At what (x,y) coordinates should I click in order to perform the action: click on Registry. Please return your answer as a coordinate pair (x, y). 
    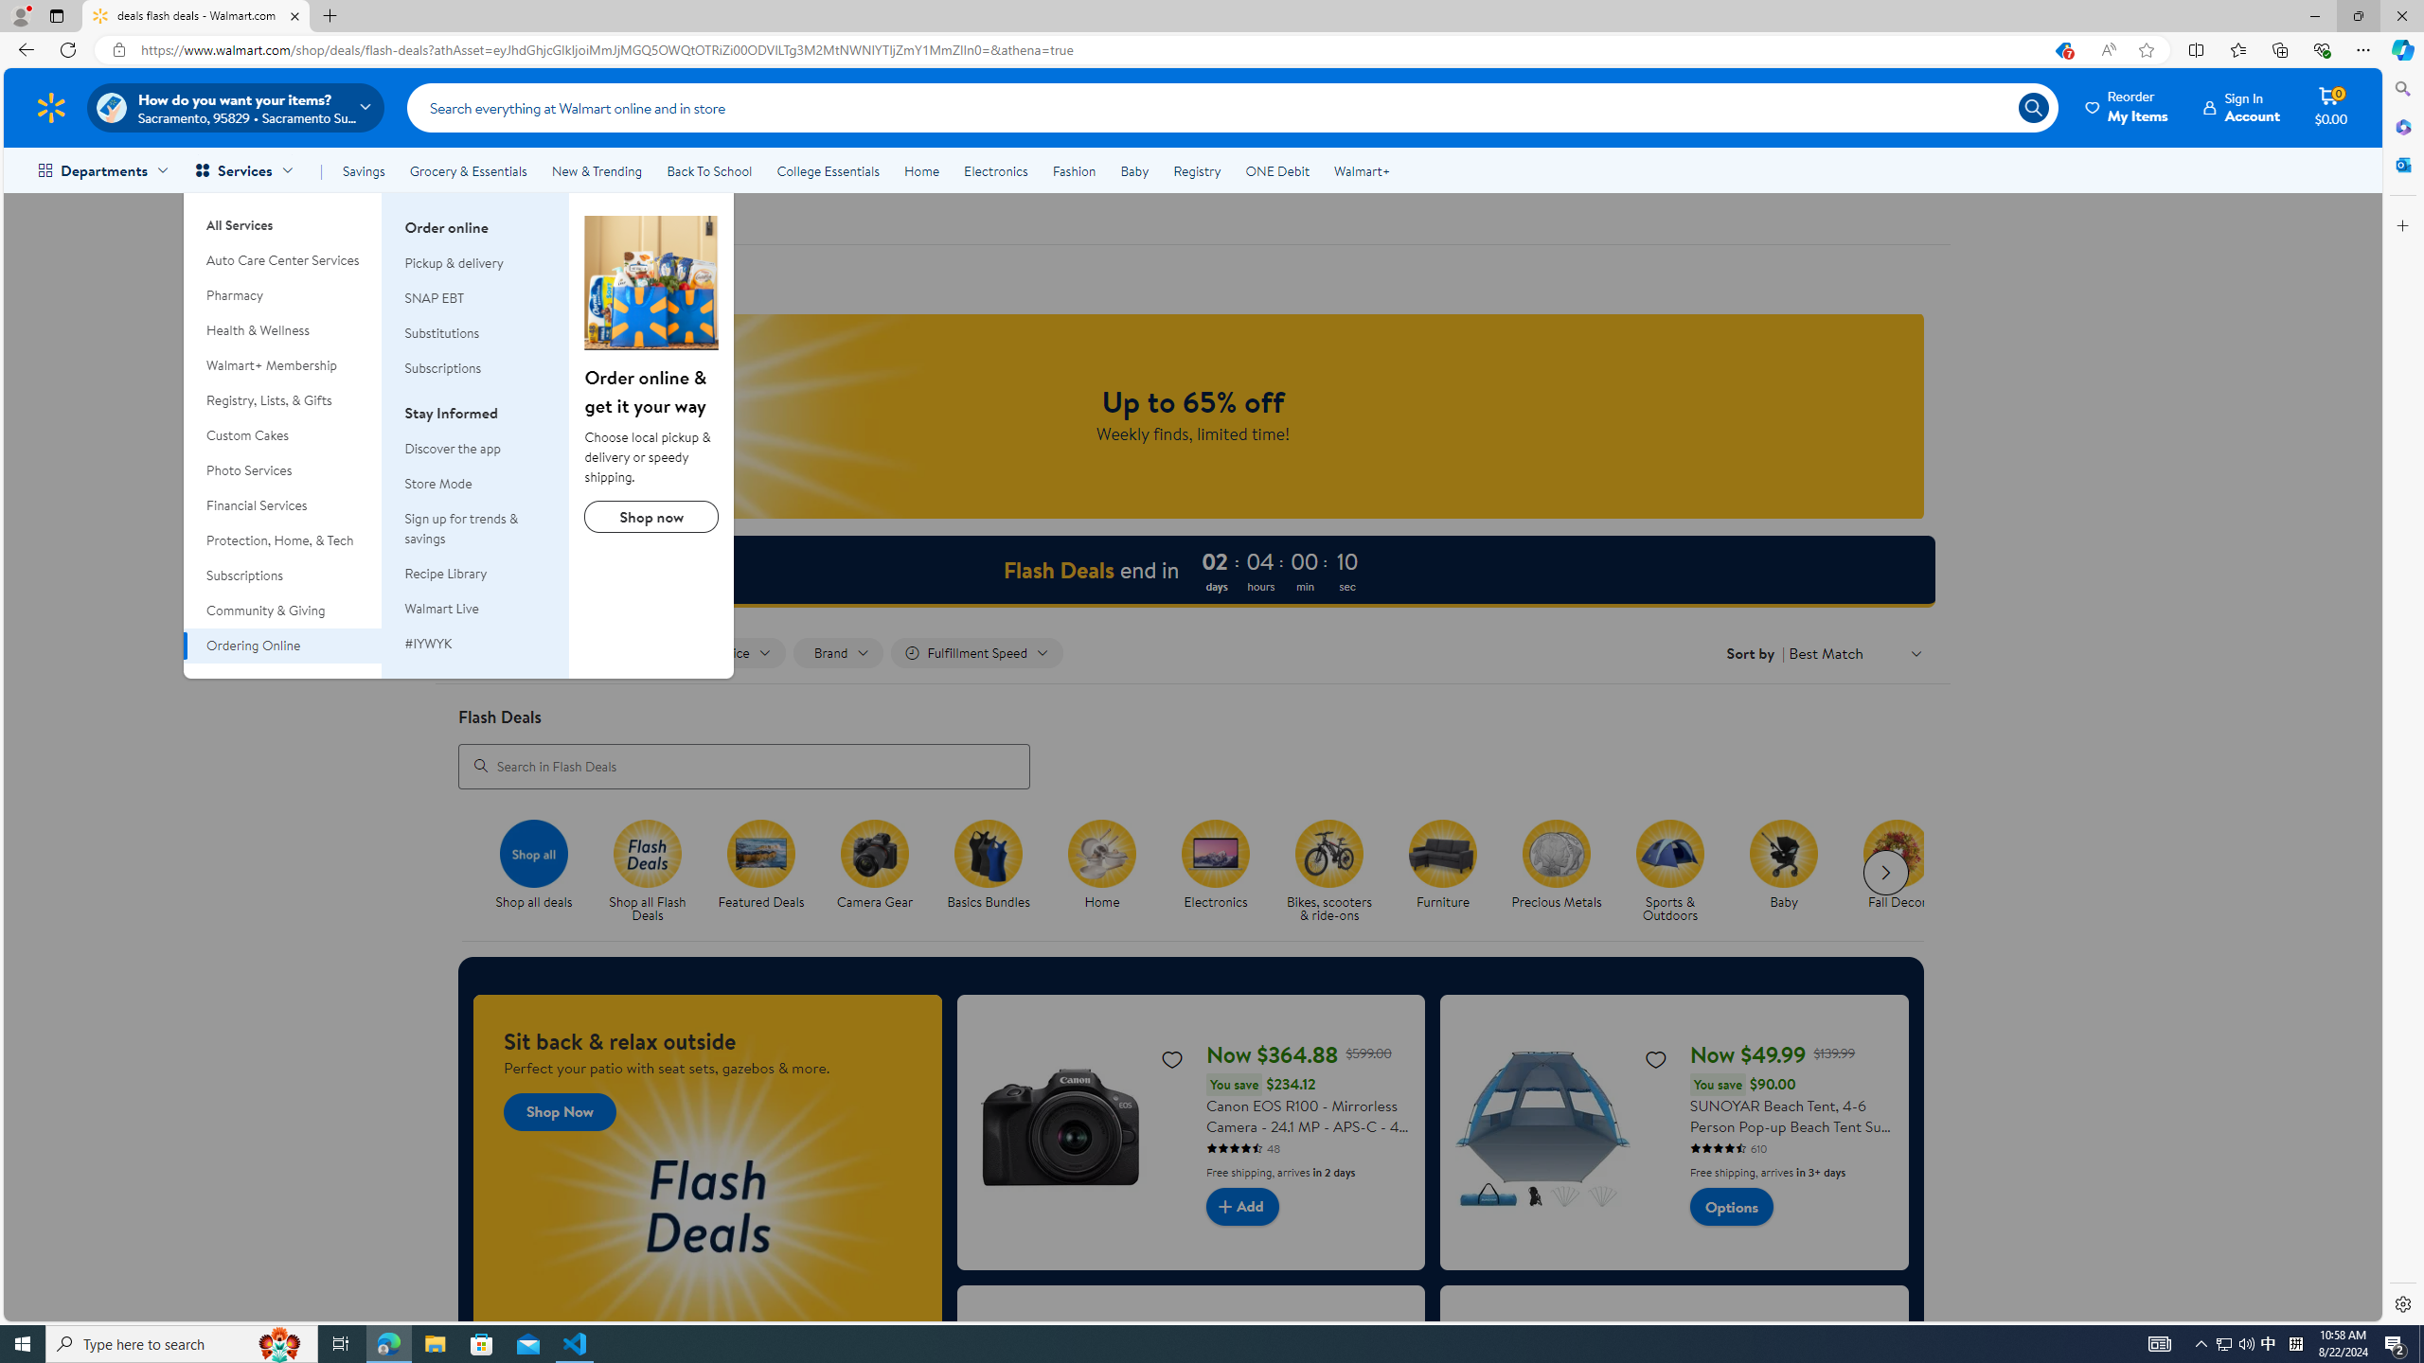
    Looking at the image, I should click on (1195, 170).